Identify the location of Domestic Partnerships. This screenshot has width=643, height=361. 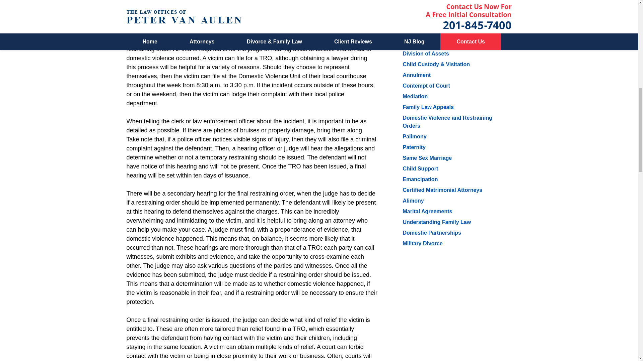
(431, 233).